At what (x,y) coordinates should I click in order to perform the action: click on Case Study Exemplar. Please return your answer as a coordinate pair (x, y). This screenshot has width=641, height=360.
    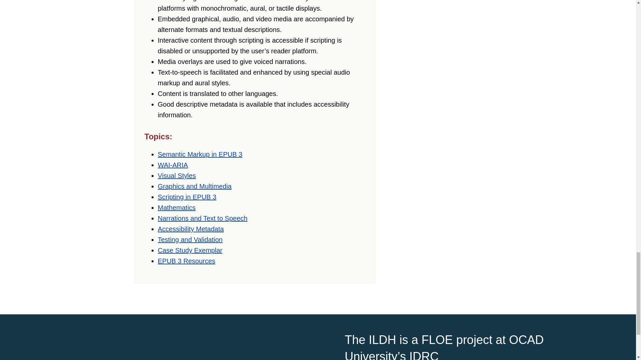
    Looking at the image, I should click on (190, 250).